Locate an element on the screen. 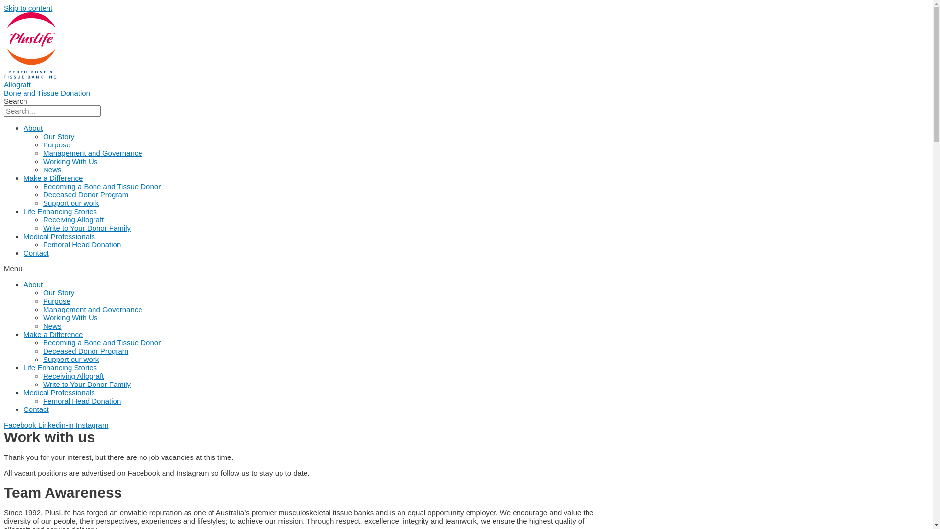 The height and width of the screenshot is (529, 940). Femoral Head Donation is located at coordinates (82, 401).